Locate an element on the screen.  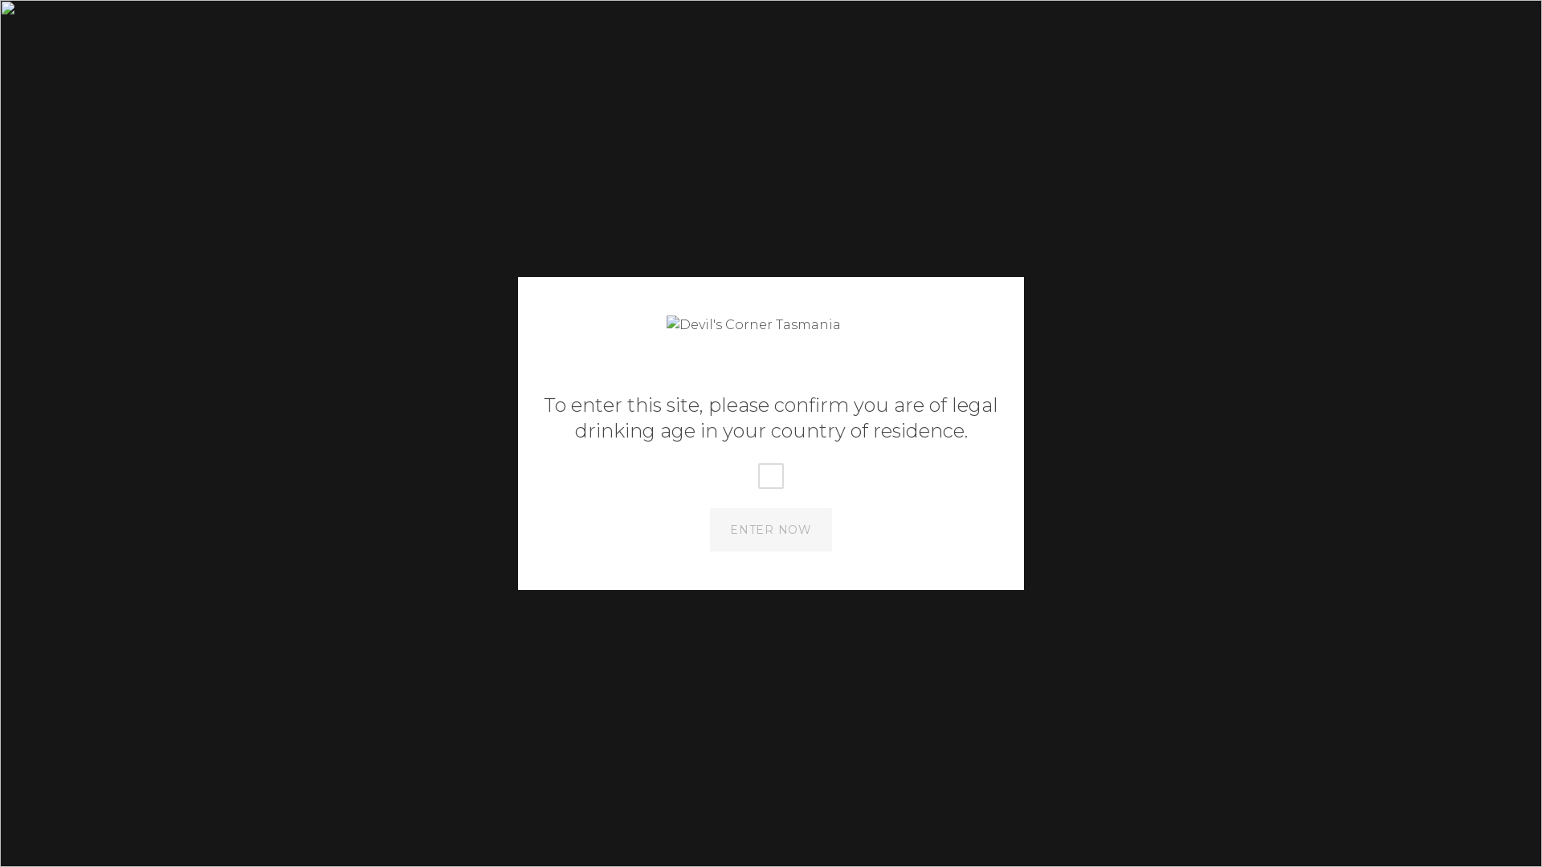
SHOP is located at coordinates (257, 19).